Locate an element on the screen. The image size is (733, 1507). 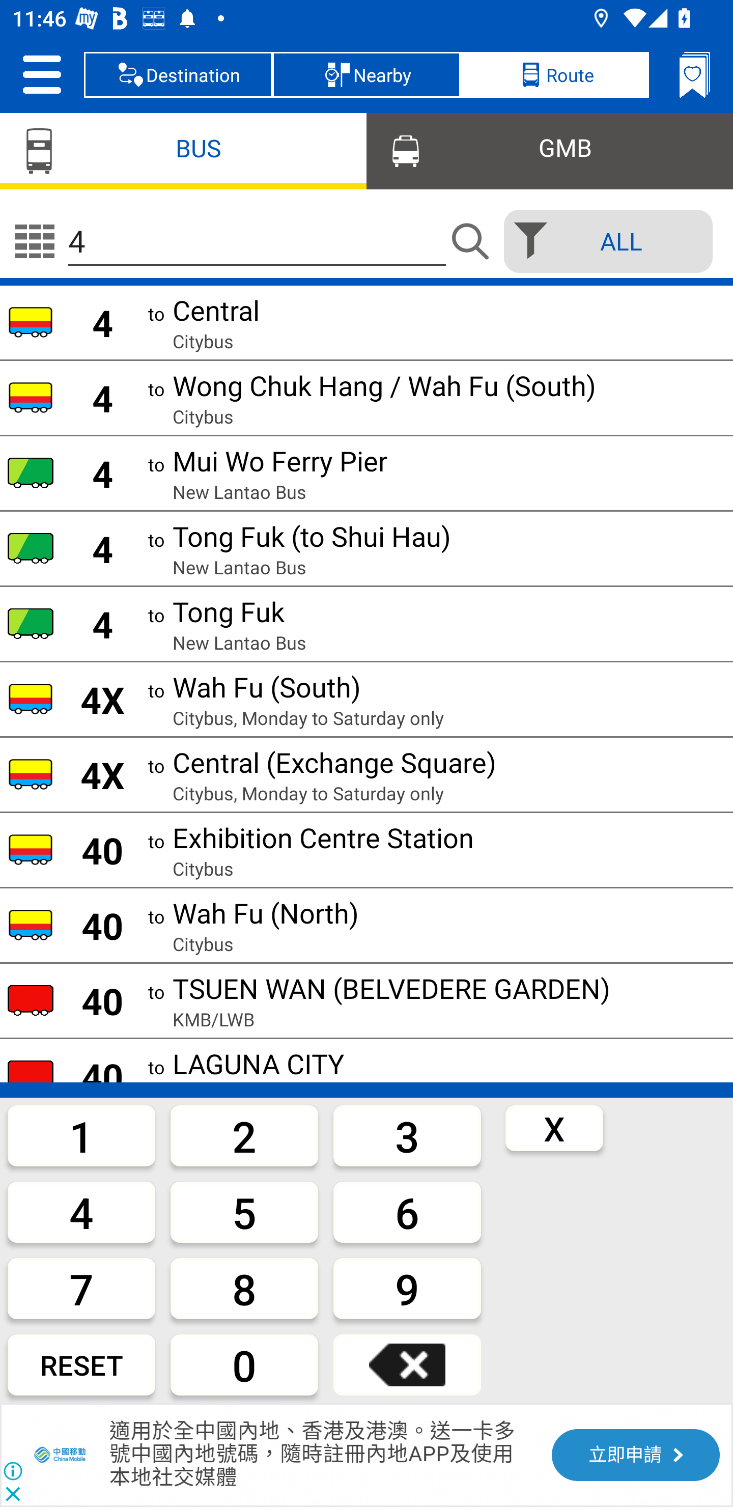
3 is located at coordinates (407, 1135).